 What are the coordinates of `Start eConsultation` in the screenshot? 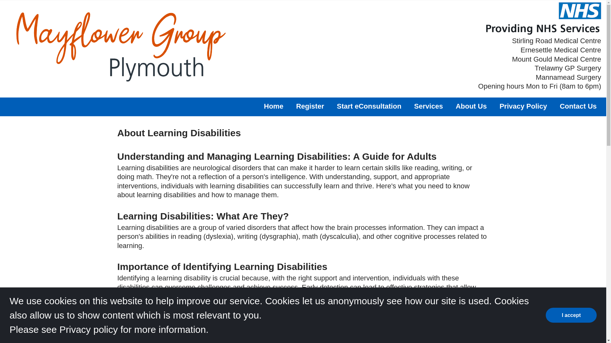 It's located at (369, 106).